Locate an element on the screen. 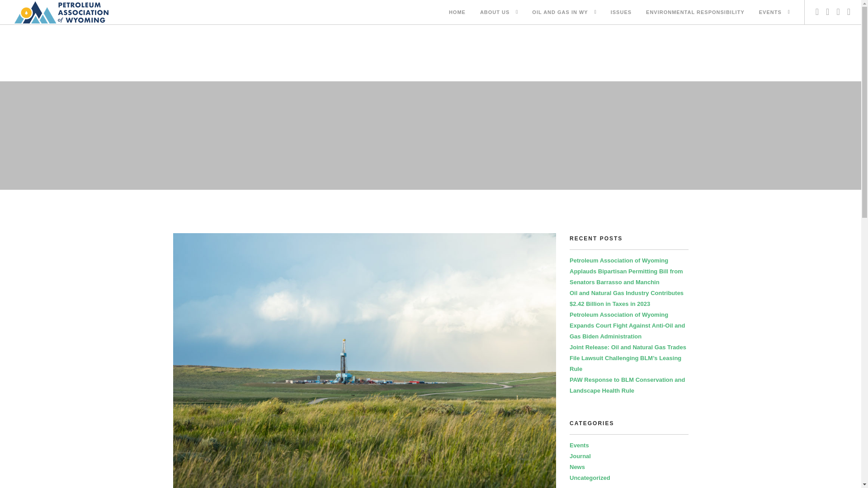 The width and height of the screenshot is (868, 488). EVENTS is located at coordinates (770, 13).